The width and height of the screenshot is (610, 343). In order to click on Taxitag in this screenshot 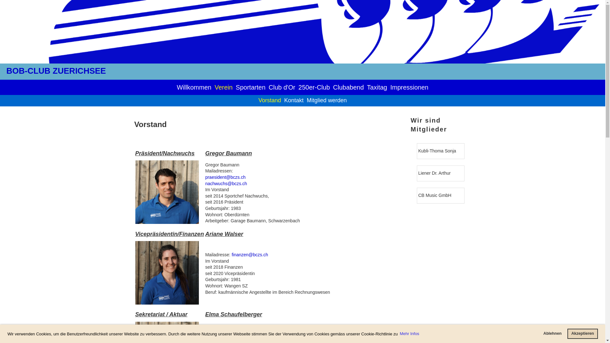, I will do `click(377, 87)`.